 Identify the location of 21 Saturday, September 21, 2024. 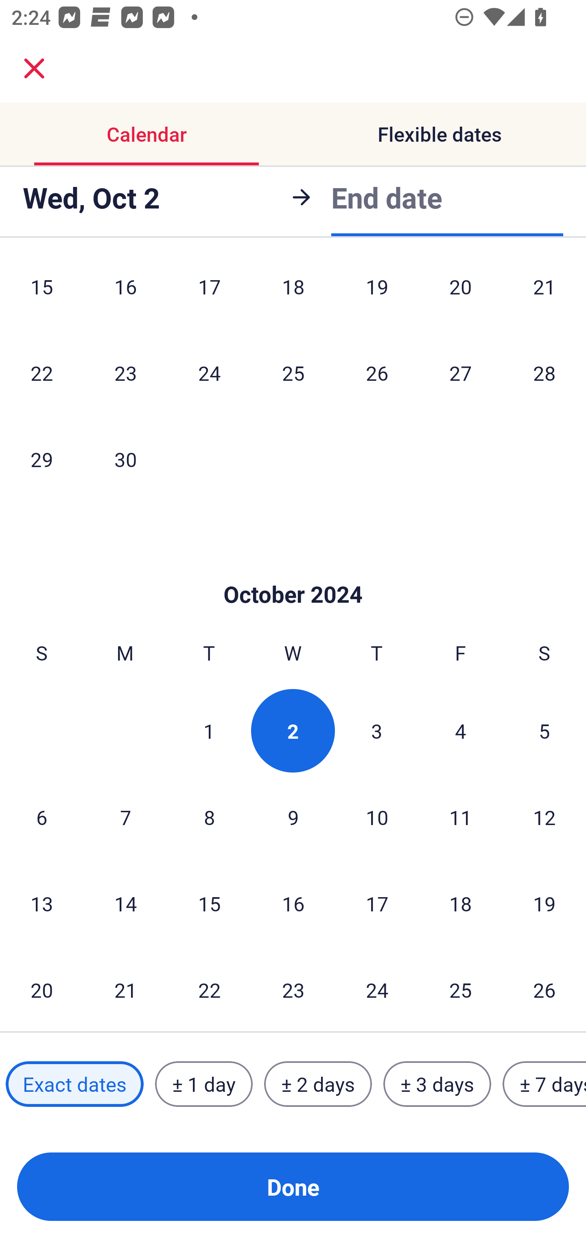
(544, 294).